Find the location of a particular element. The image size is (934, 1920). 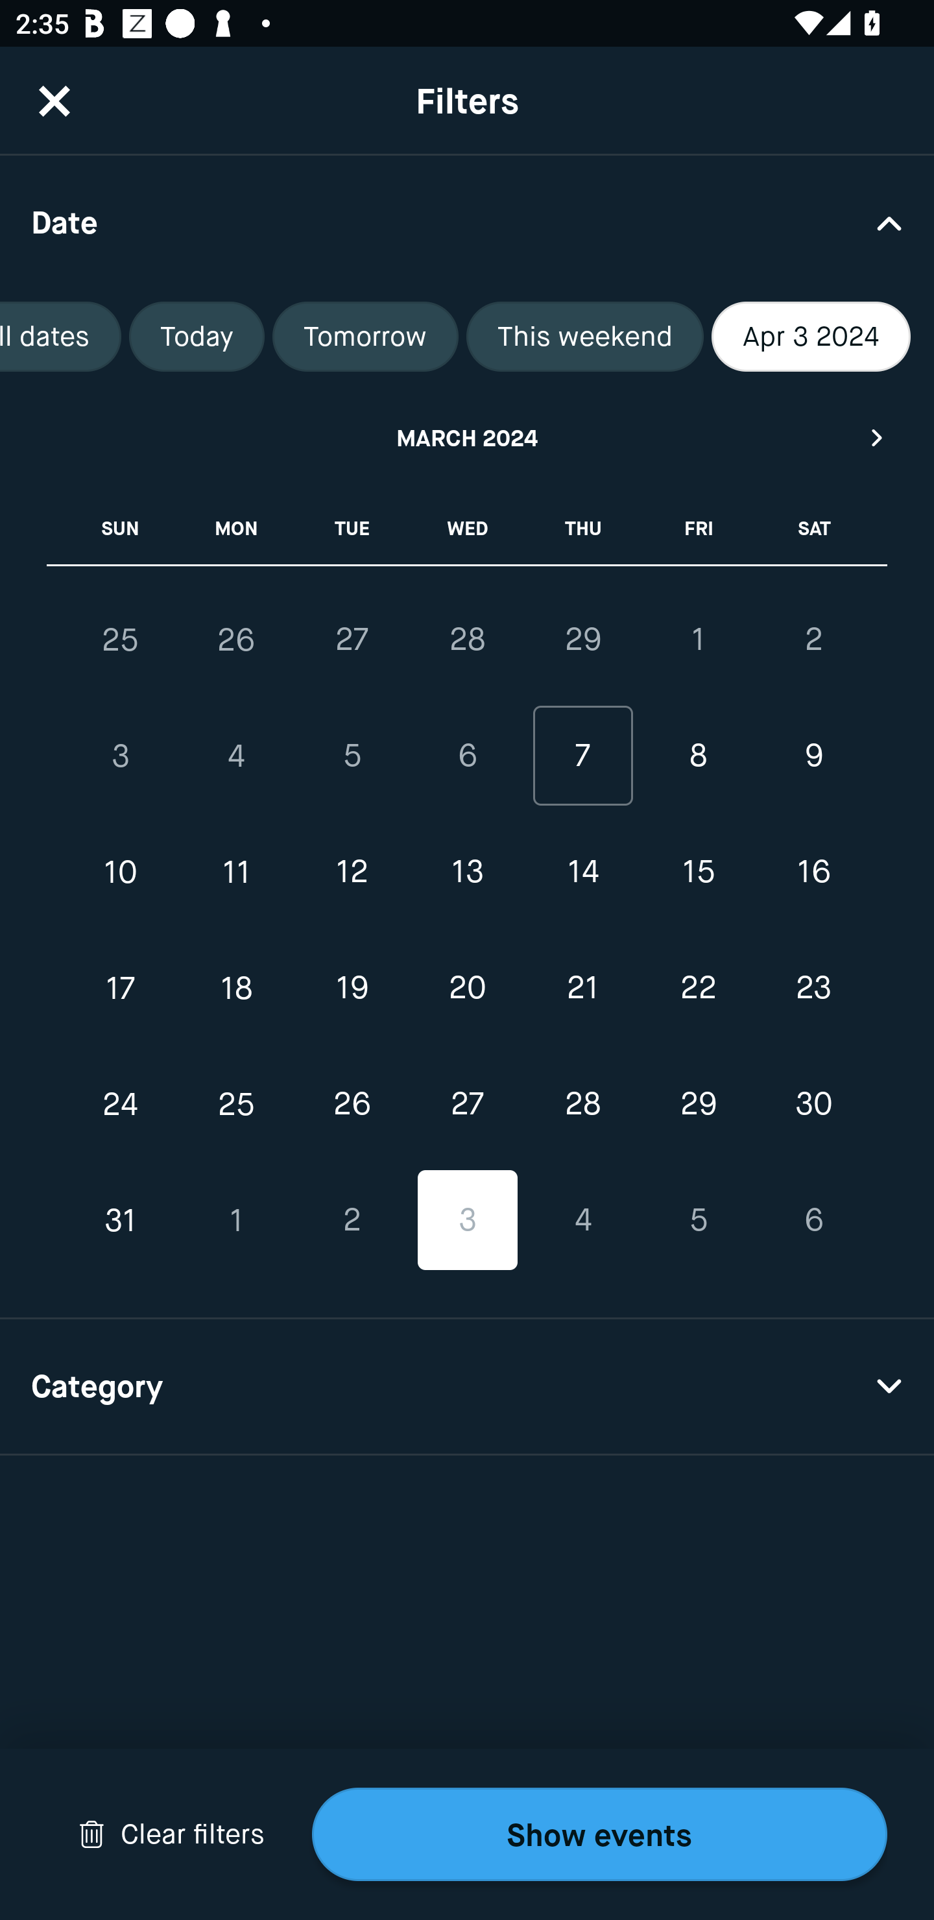

13 is located at coordinates (467, 872).